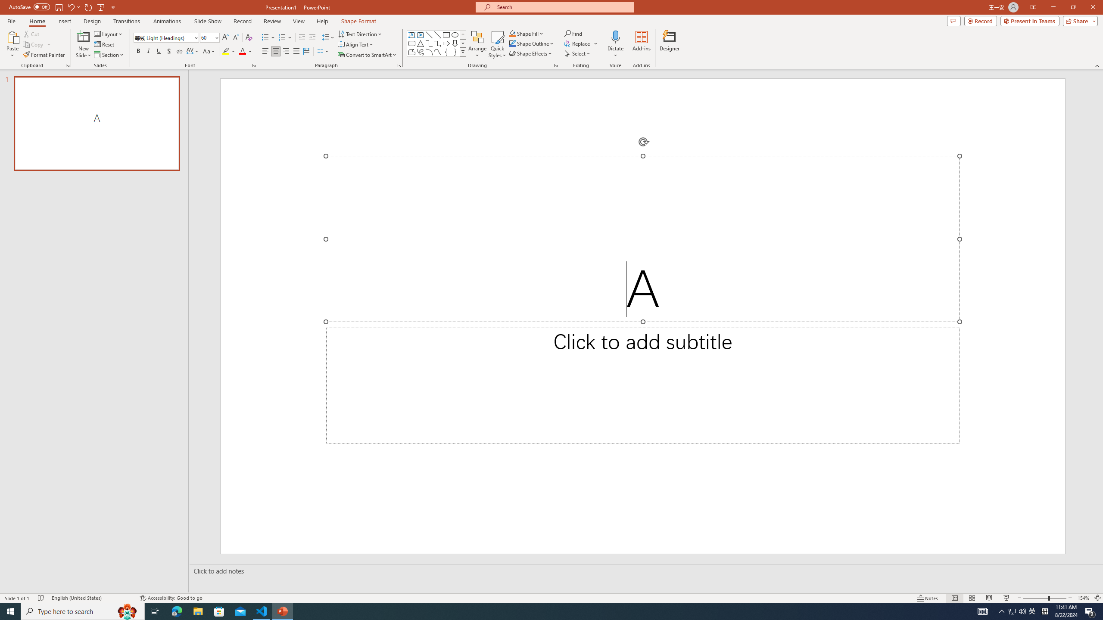 The height and width of the screenshot is (620, 1103). What do you see at coordinates (1083, 598) in the screenshot?
I see `Zoom 154%` at bounding box center [1083, 598].